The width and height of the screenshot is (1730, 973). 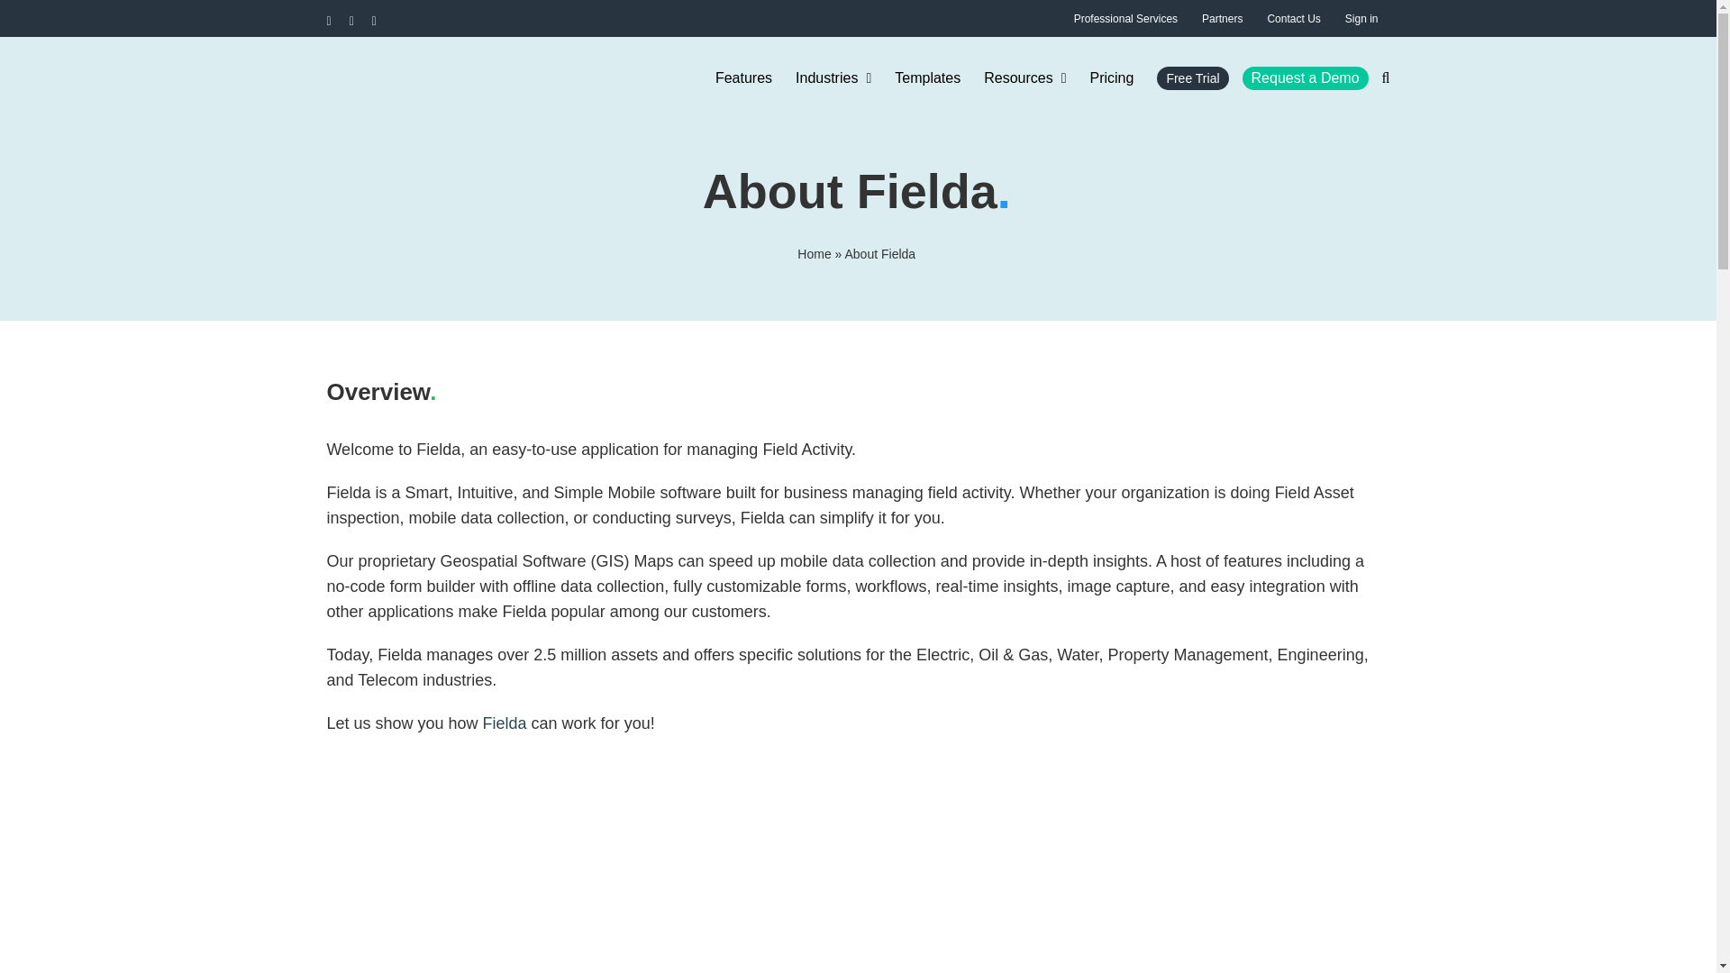 I want to click on Partners, so click(x=1222, y=18).